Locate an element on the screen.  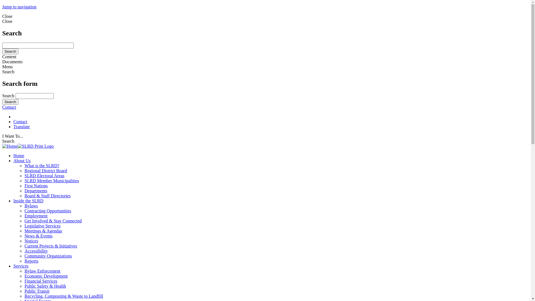
Reports is located at coordinates (31, 261).